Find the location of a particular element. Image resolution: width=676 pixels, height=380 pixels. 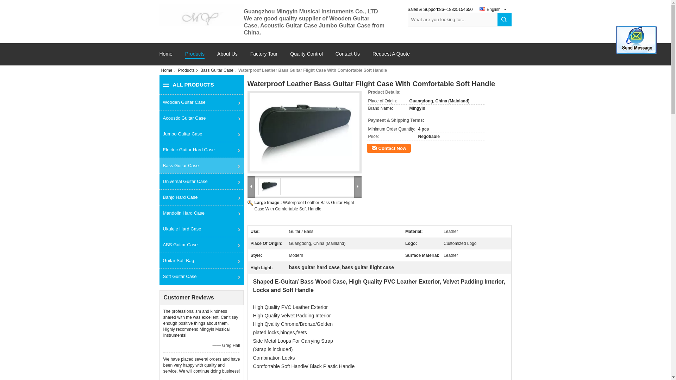

Home is located at coordinates (168, 70).